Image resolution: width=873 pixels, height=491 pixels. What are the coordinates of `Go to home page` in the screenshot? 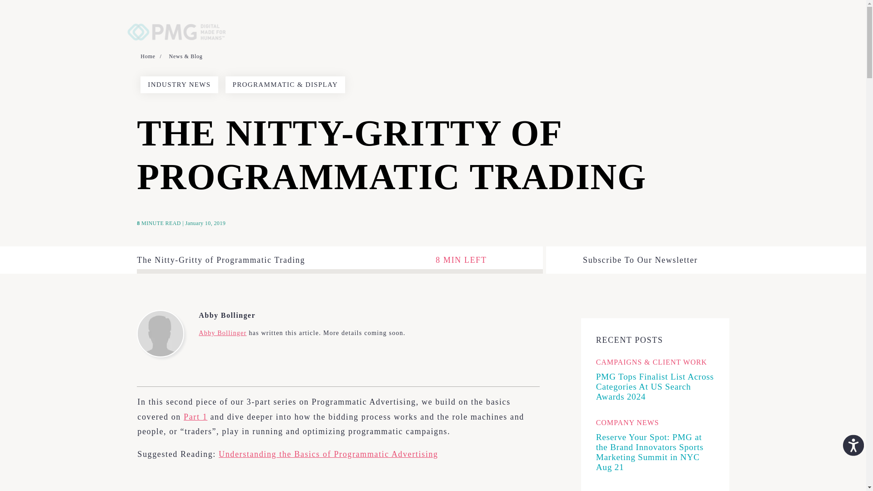 It's located at (179, 17).